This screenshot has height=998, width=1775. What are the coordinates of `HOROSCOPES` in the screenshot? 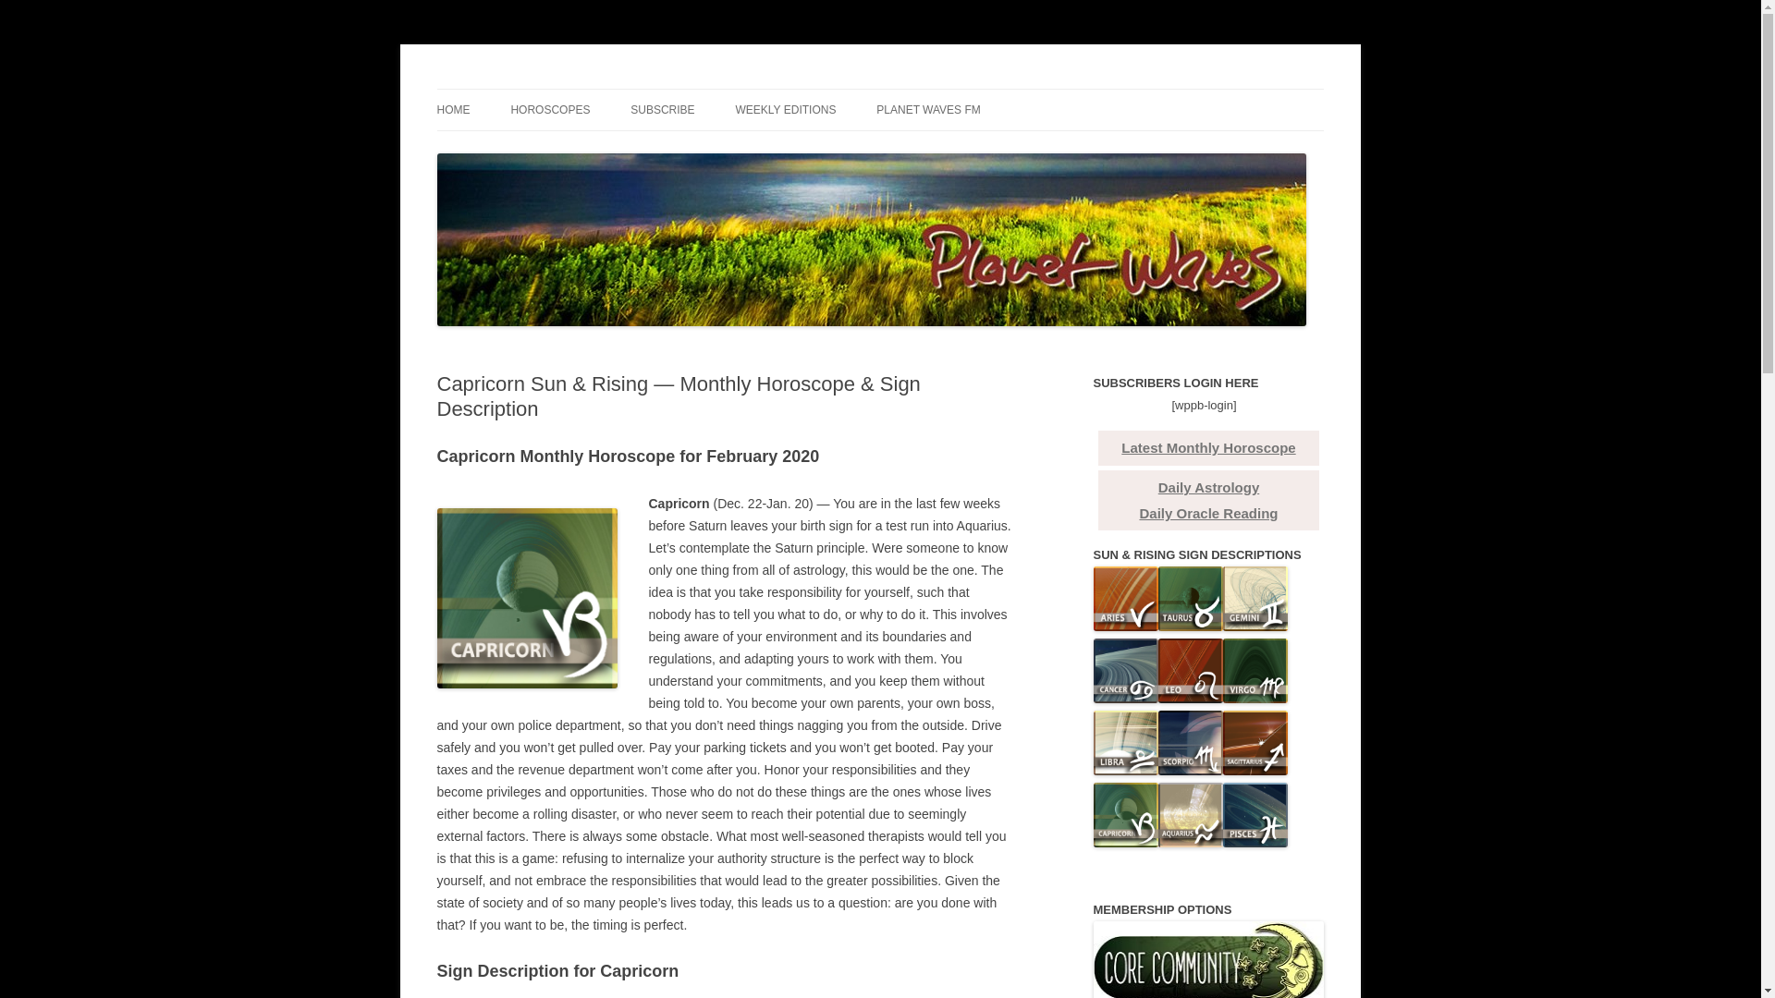 It's located at (549, 110).